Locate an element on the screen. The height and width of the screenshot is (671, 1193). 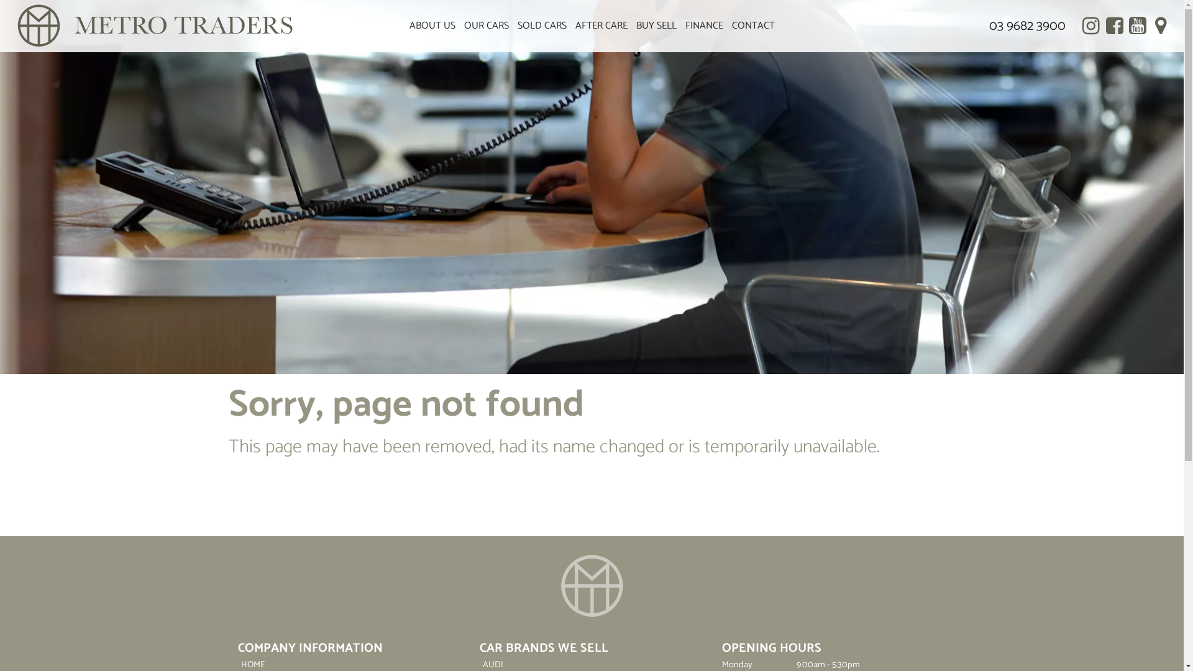
ABOUT US is located at coordinates (432, 26).